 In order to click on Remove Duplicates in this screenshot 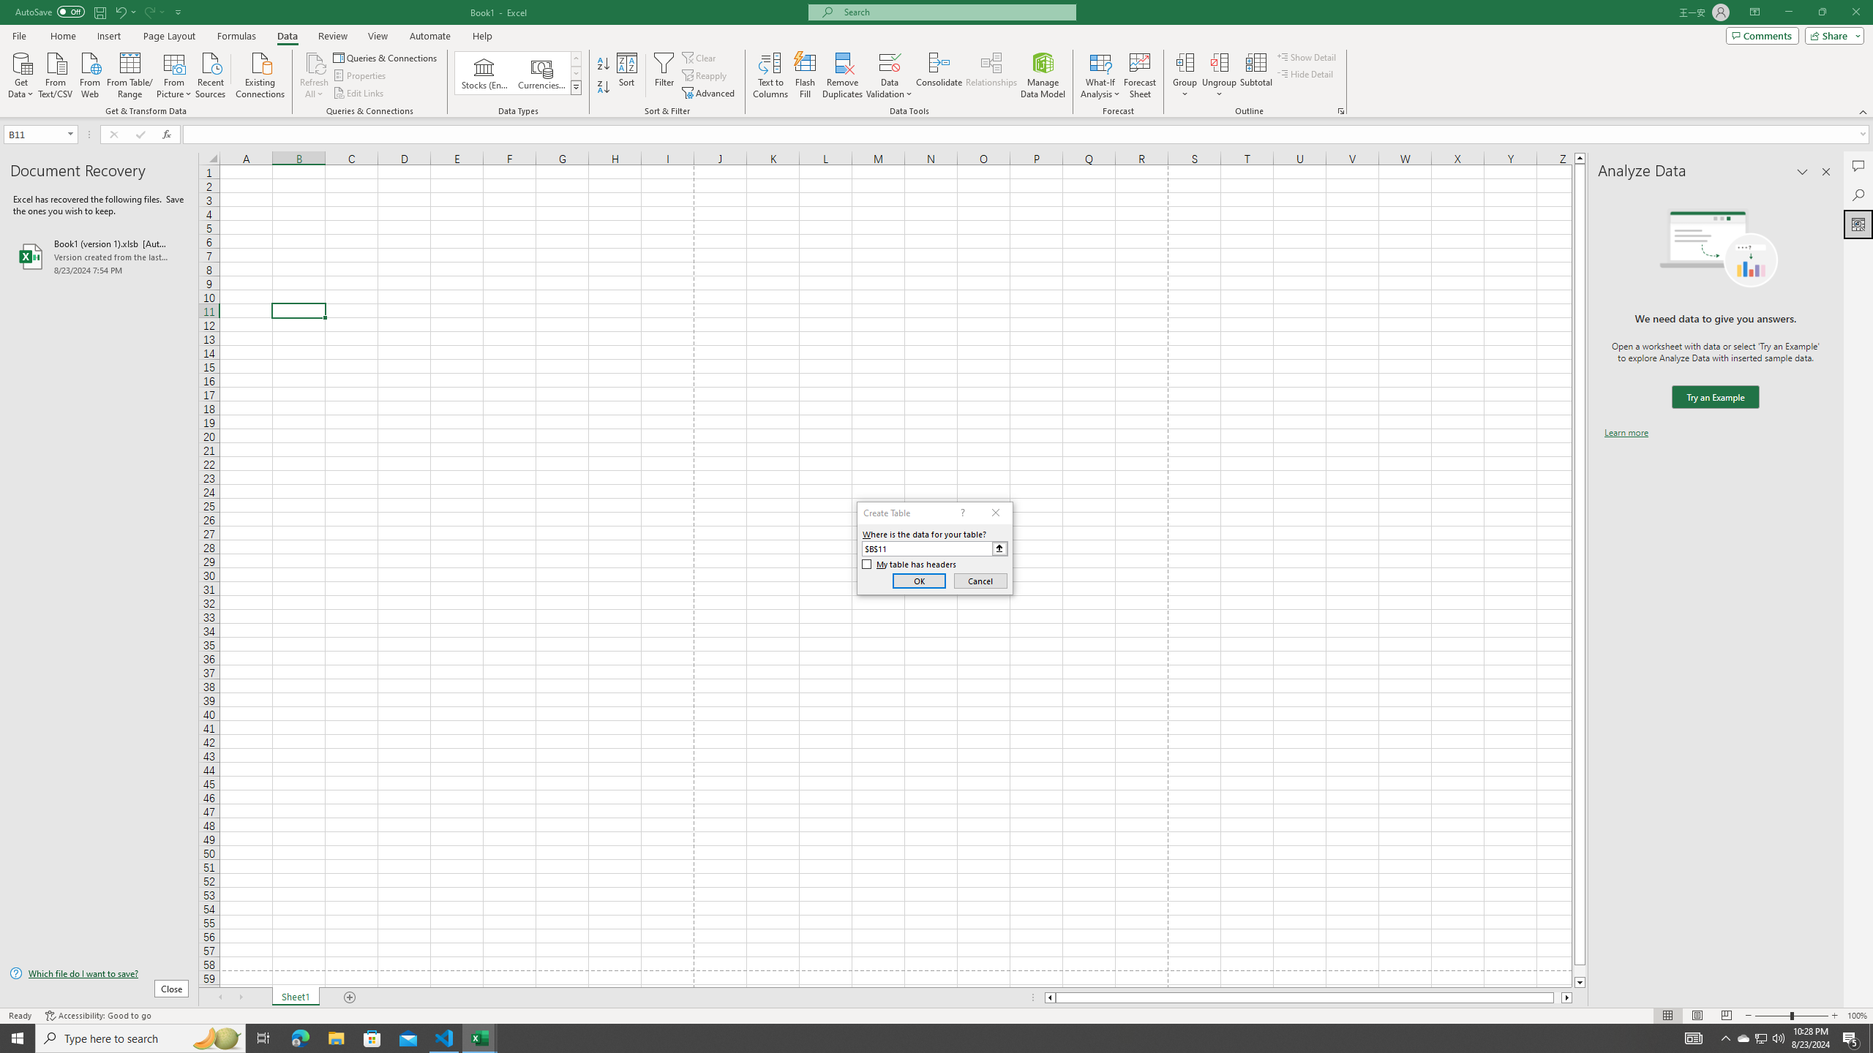, I will do `click(843, 75)`.